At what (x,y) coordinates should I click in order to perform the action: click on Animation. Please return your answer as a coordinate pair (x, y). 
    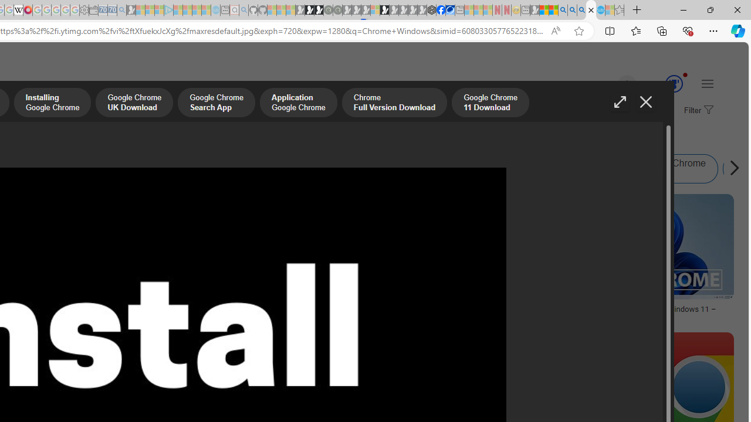
    Looking at the image, I should click on (685, 74).